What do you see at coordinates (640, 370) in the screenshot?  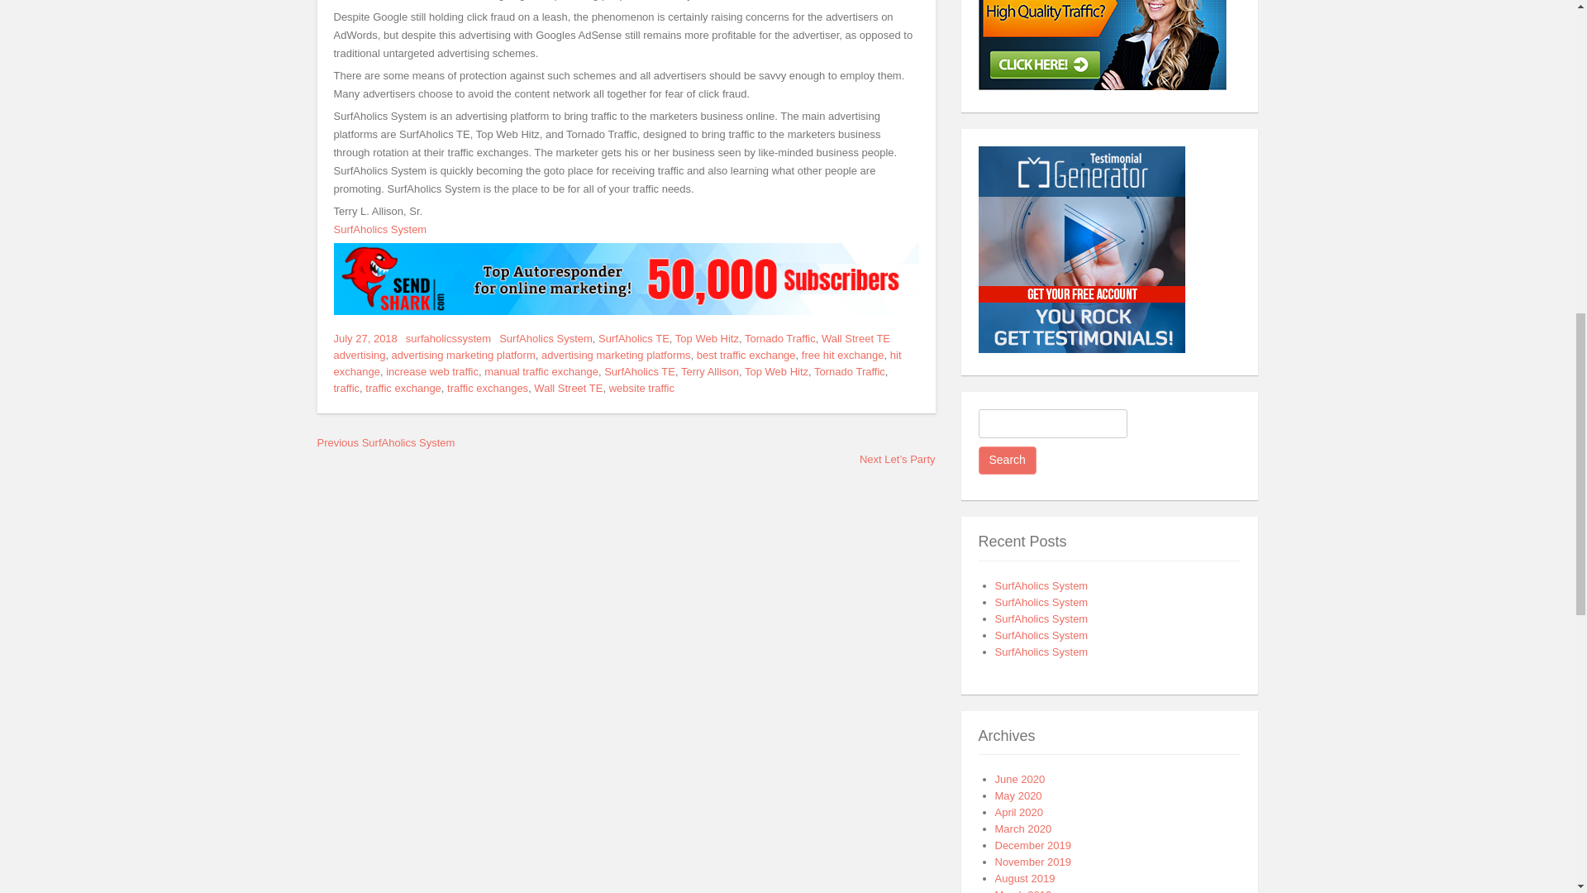 I see `SurfAholics TE` at bounding box center [640, 370].